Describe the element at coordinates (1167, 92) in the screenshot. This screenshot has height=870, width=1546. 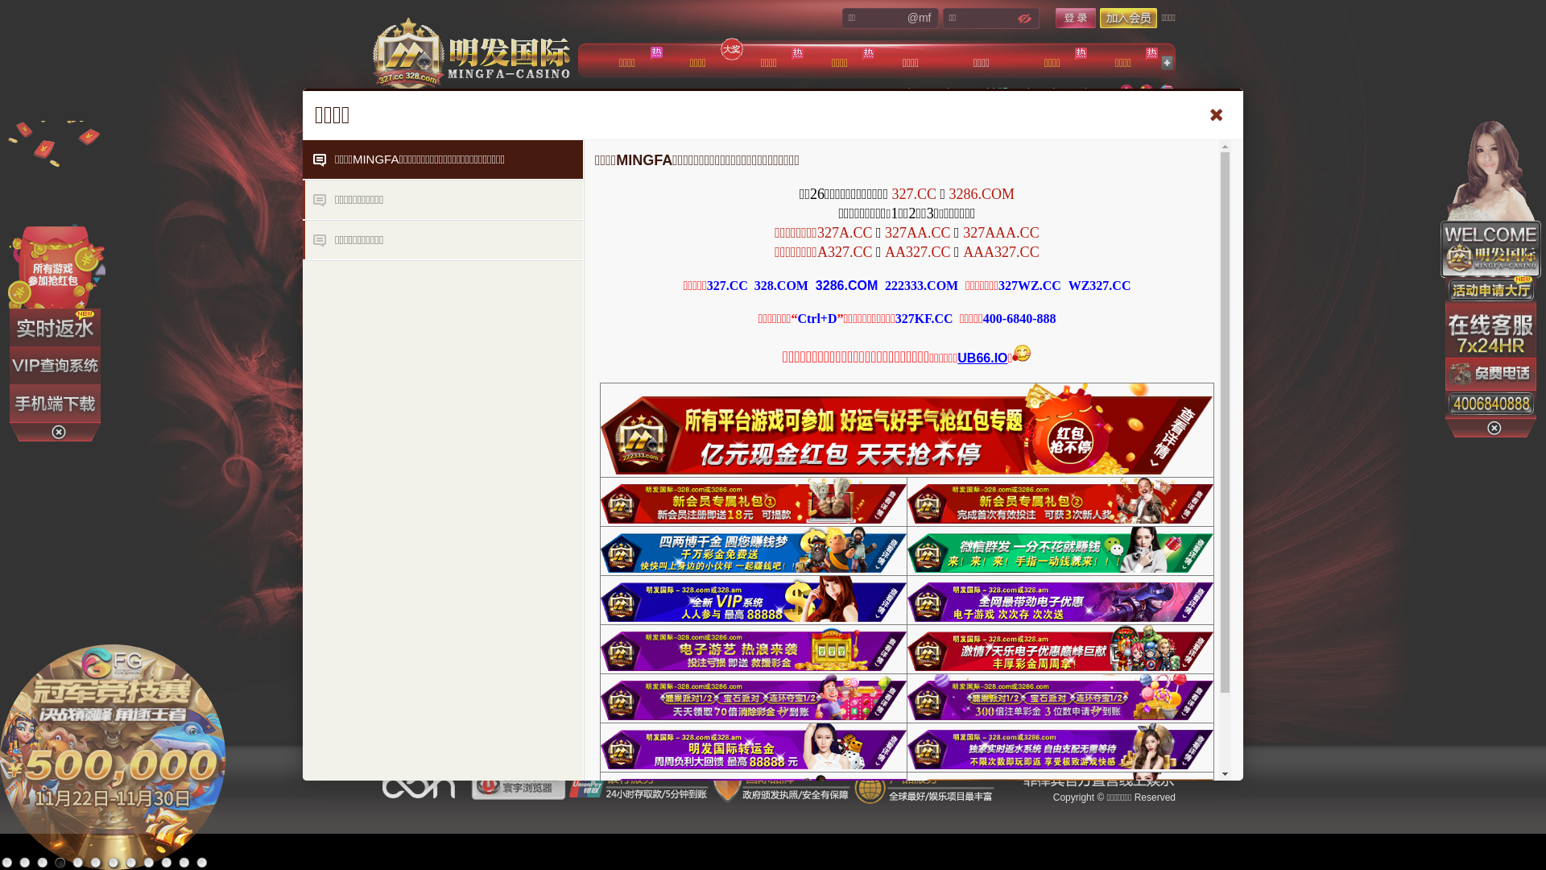
I see `English` at that location.